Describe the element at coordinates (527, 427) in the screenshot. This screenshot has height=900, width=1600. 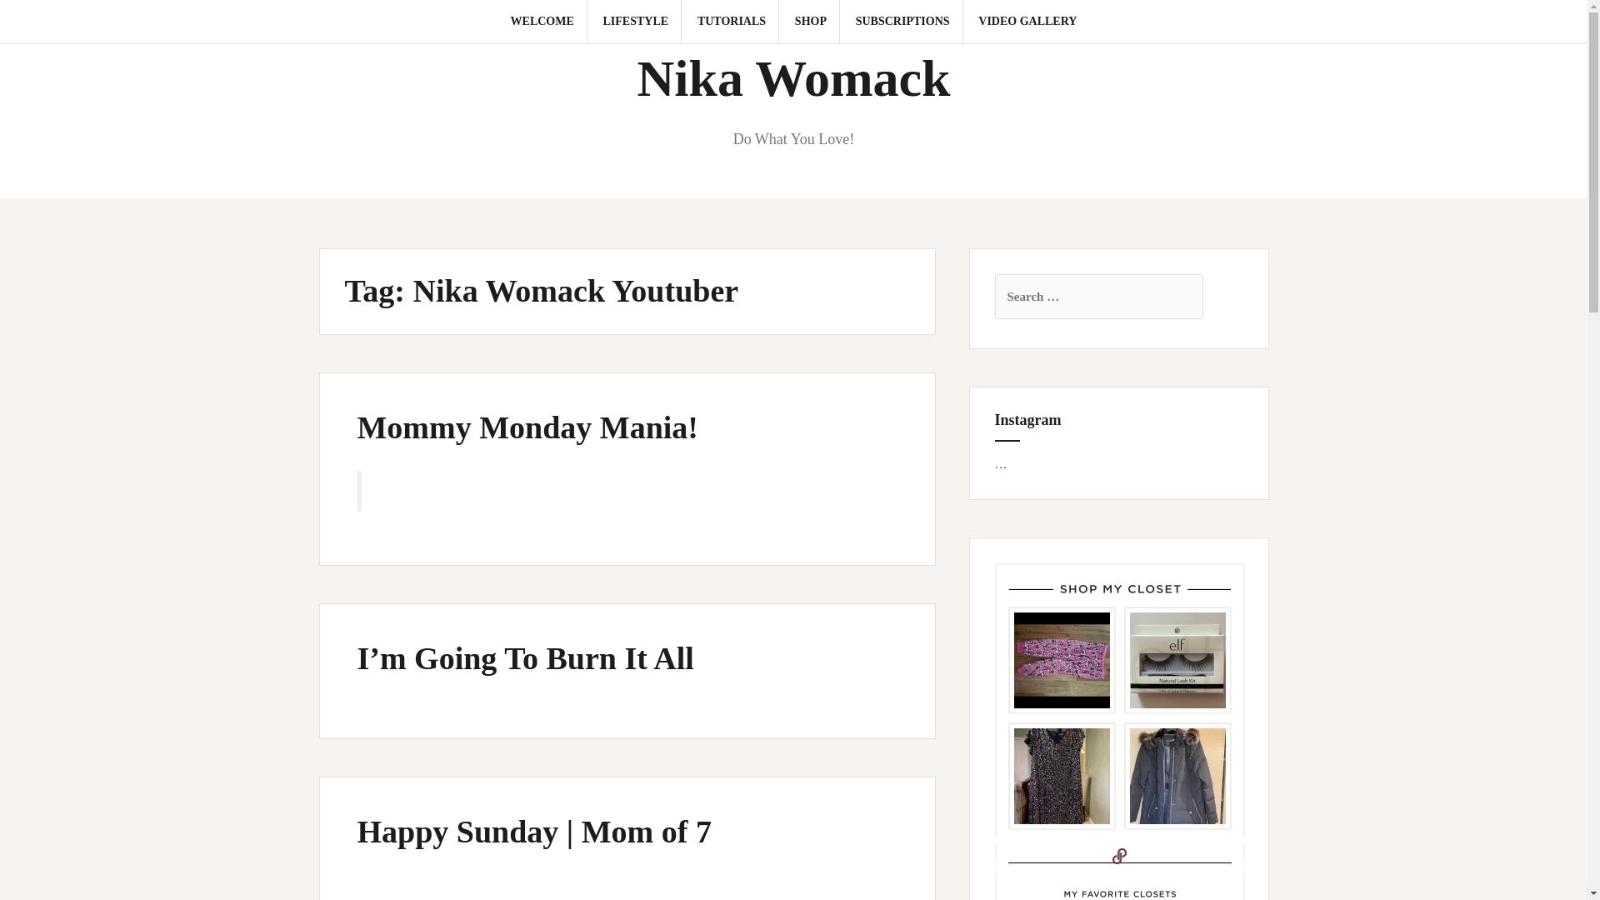
I see `Mommy Monday Mania!` at that location.